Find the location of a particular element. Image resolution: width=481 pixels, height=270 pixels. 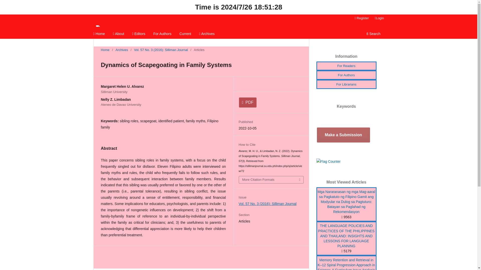

Editors is located at coordinates (139, 34).